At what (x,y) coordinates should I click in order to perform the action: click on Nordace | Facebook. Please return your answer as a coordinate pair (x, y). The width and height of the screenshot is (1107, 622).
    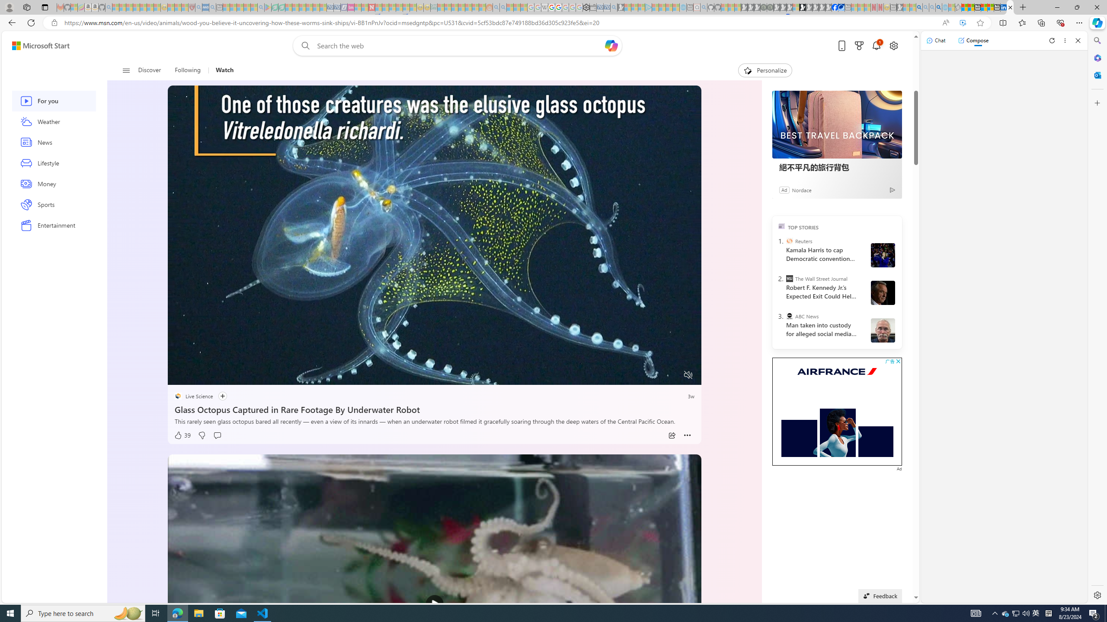
    Looking at the image, I should click on (835, 7).